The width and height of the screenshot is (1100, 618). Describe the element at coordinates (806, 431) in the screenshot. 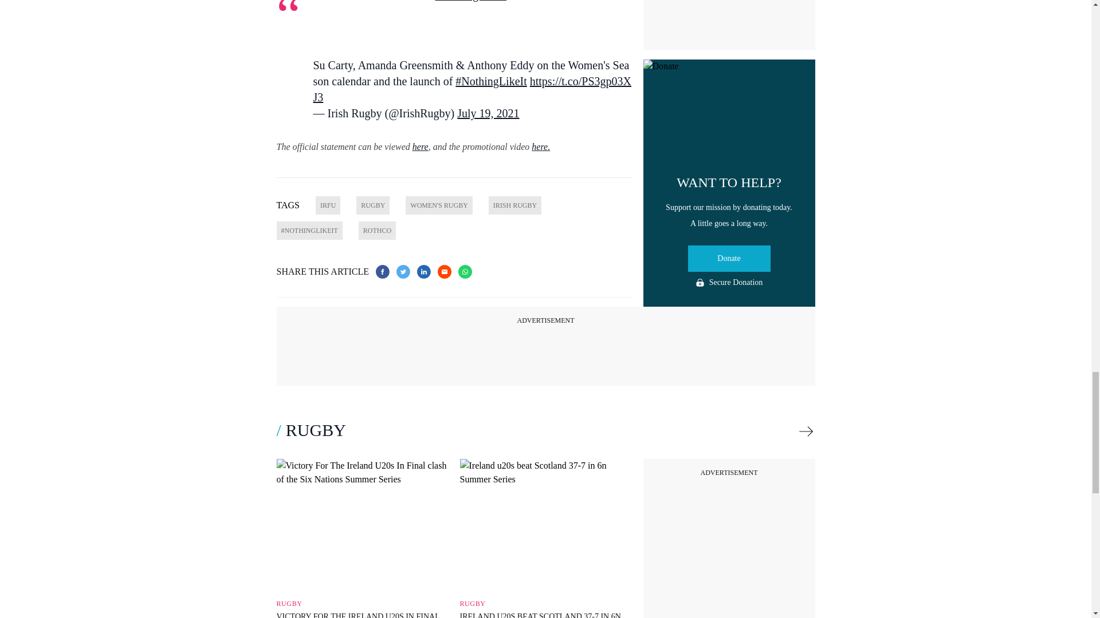

I see `Read more about Rugby` at that location.